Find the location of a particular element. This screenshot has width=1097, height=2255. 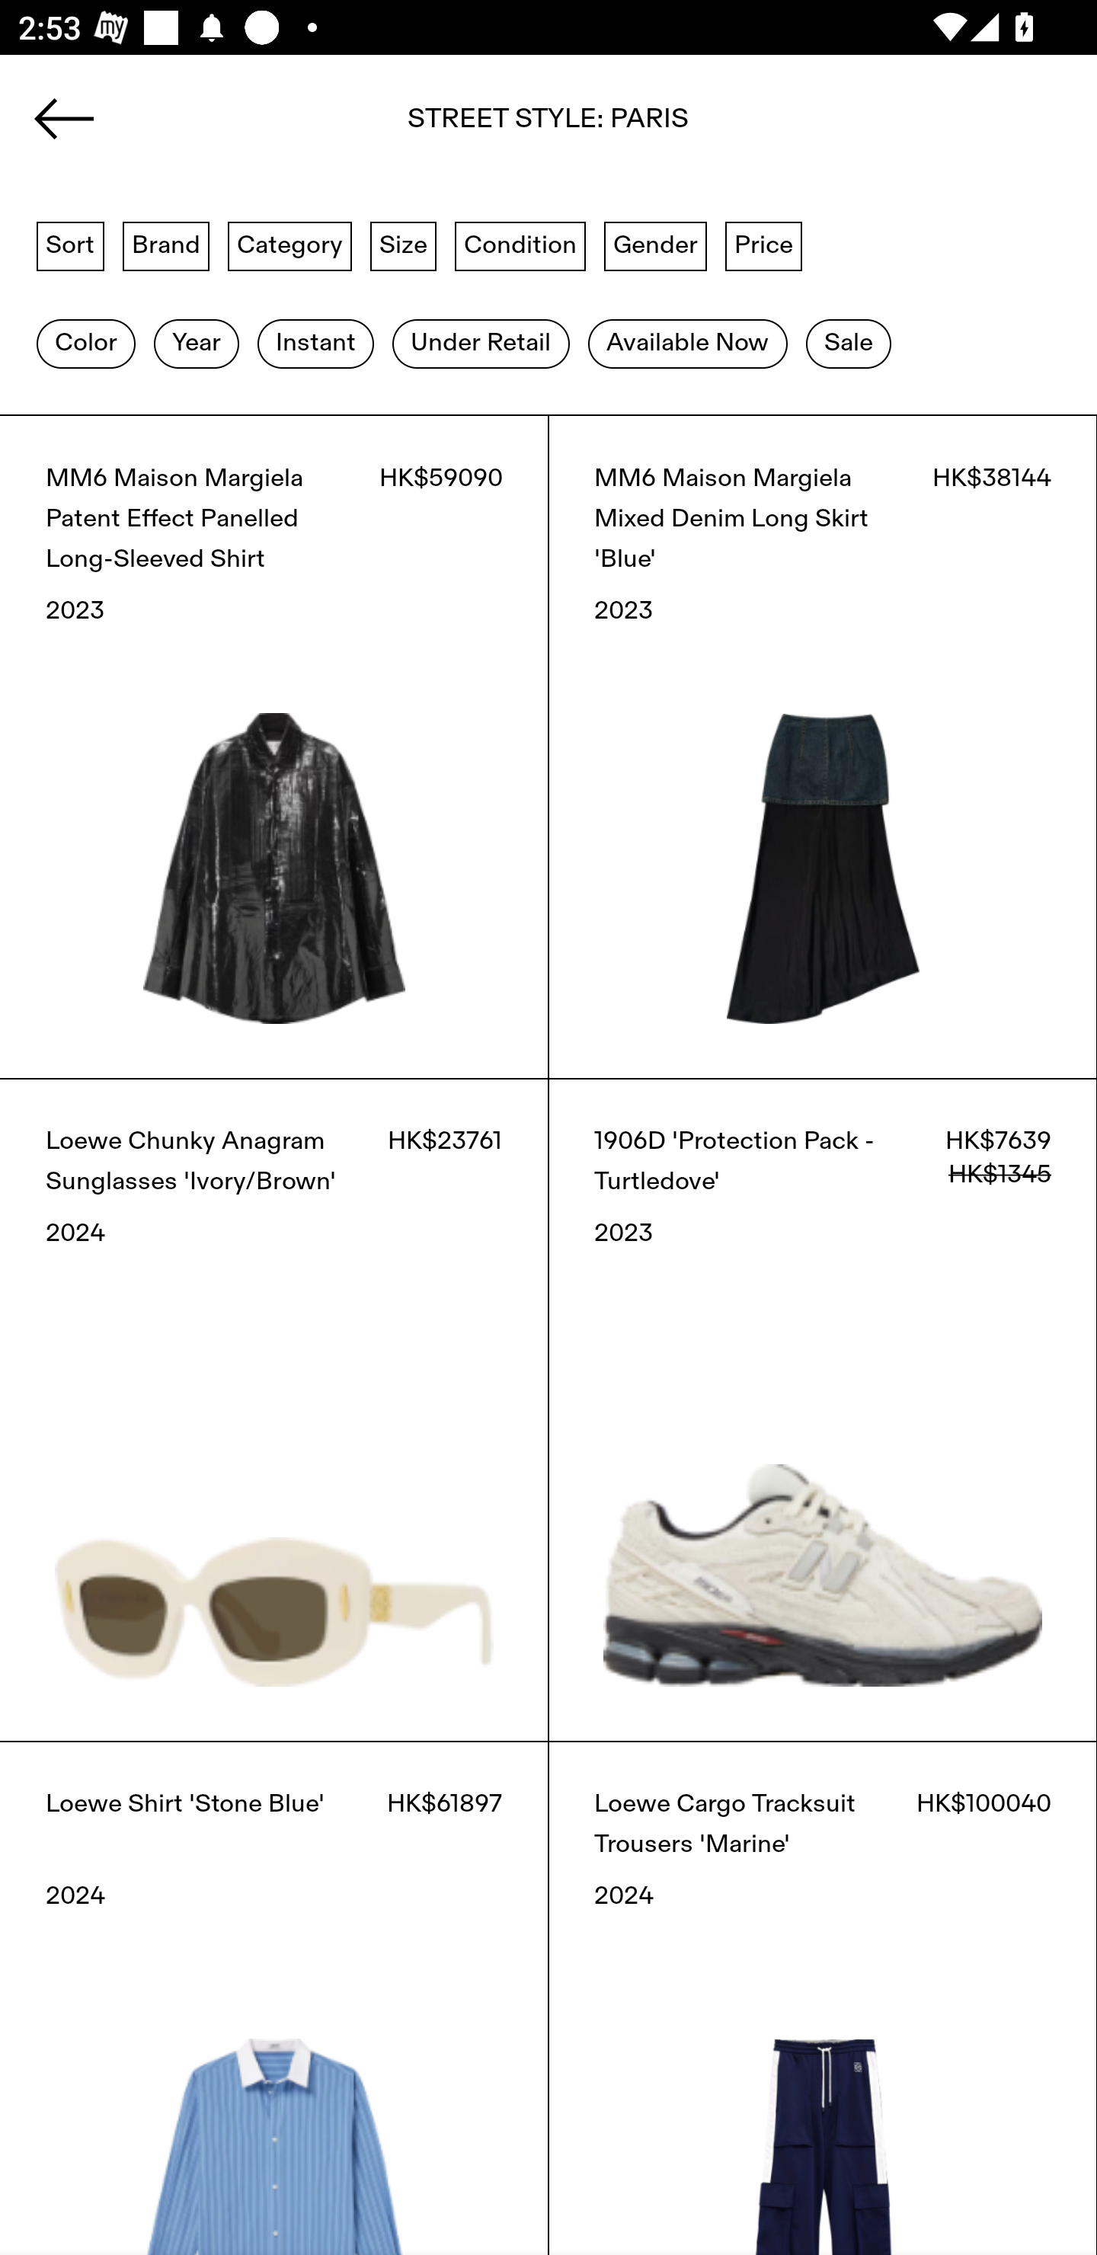

Sale is located at coordinates (849, 344).